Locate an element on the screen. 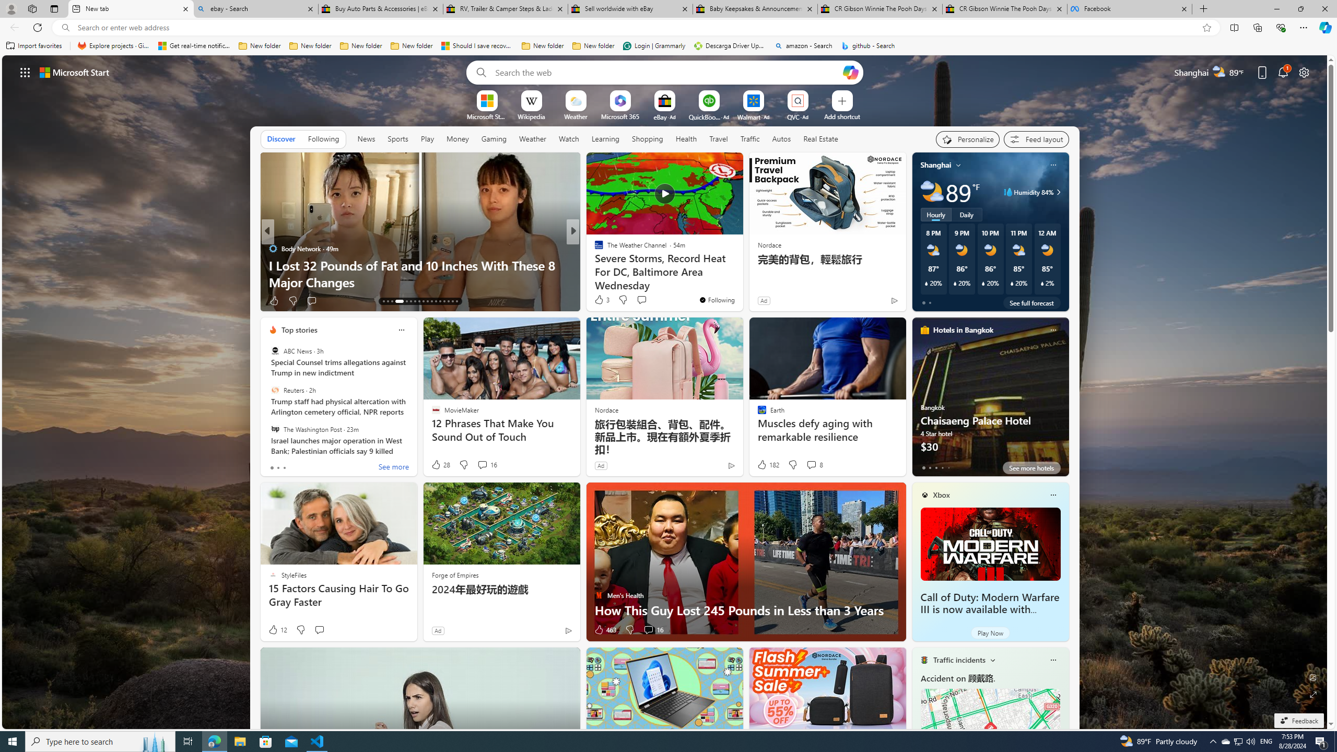 This screenshot has width=1337, height=752. AutomationID: tab-13 is located at coordinates (383, 301).